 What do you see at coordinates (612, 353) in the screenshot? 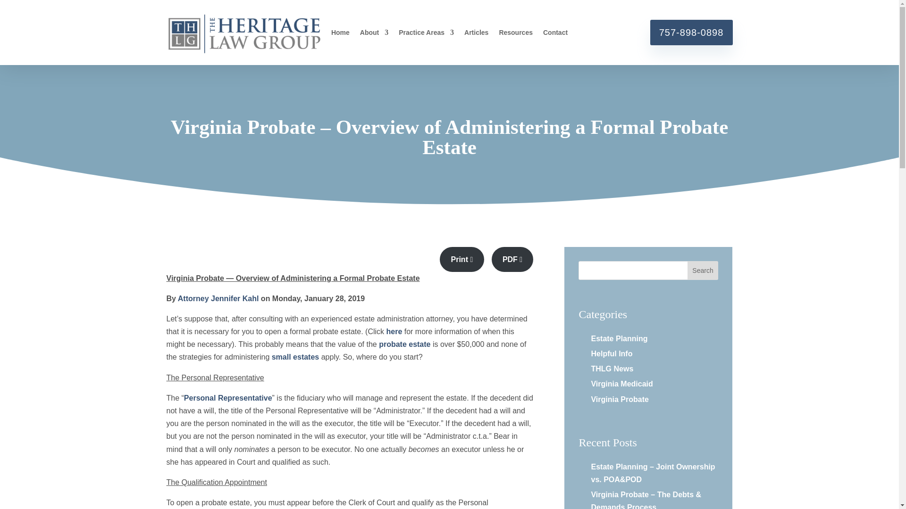
I see `Helpful Info` at bounding box center [612, 353].